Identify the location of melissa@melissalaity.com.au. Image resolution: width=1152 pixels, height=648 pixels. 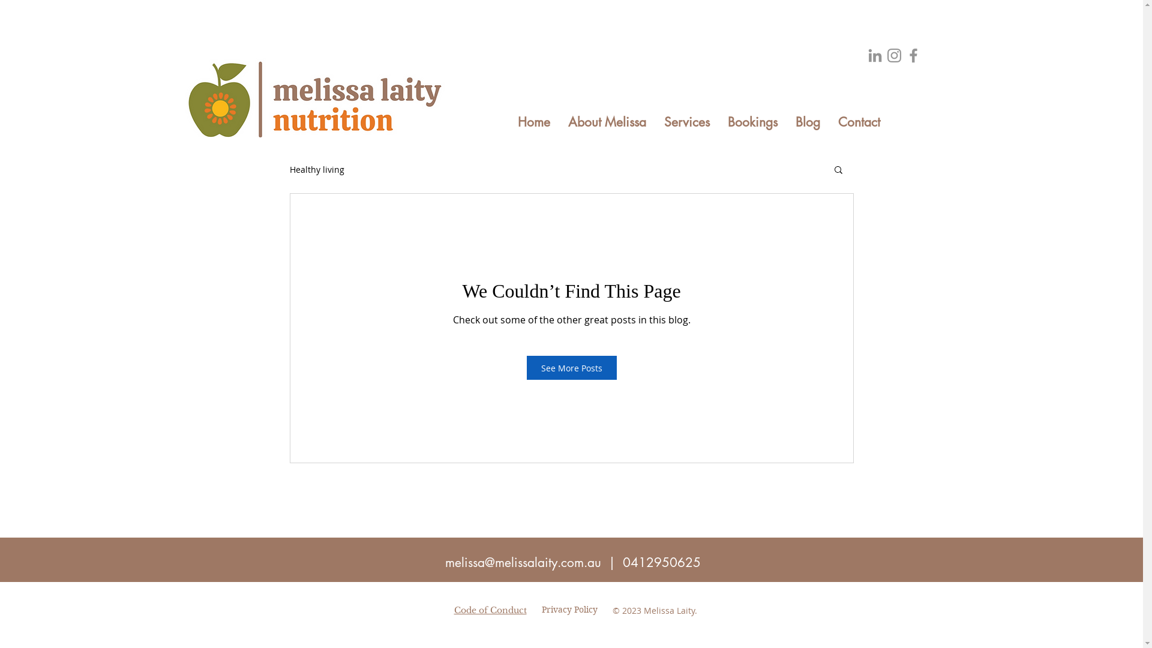
(523, 563).